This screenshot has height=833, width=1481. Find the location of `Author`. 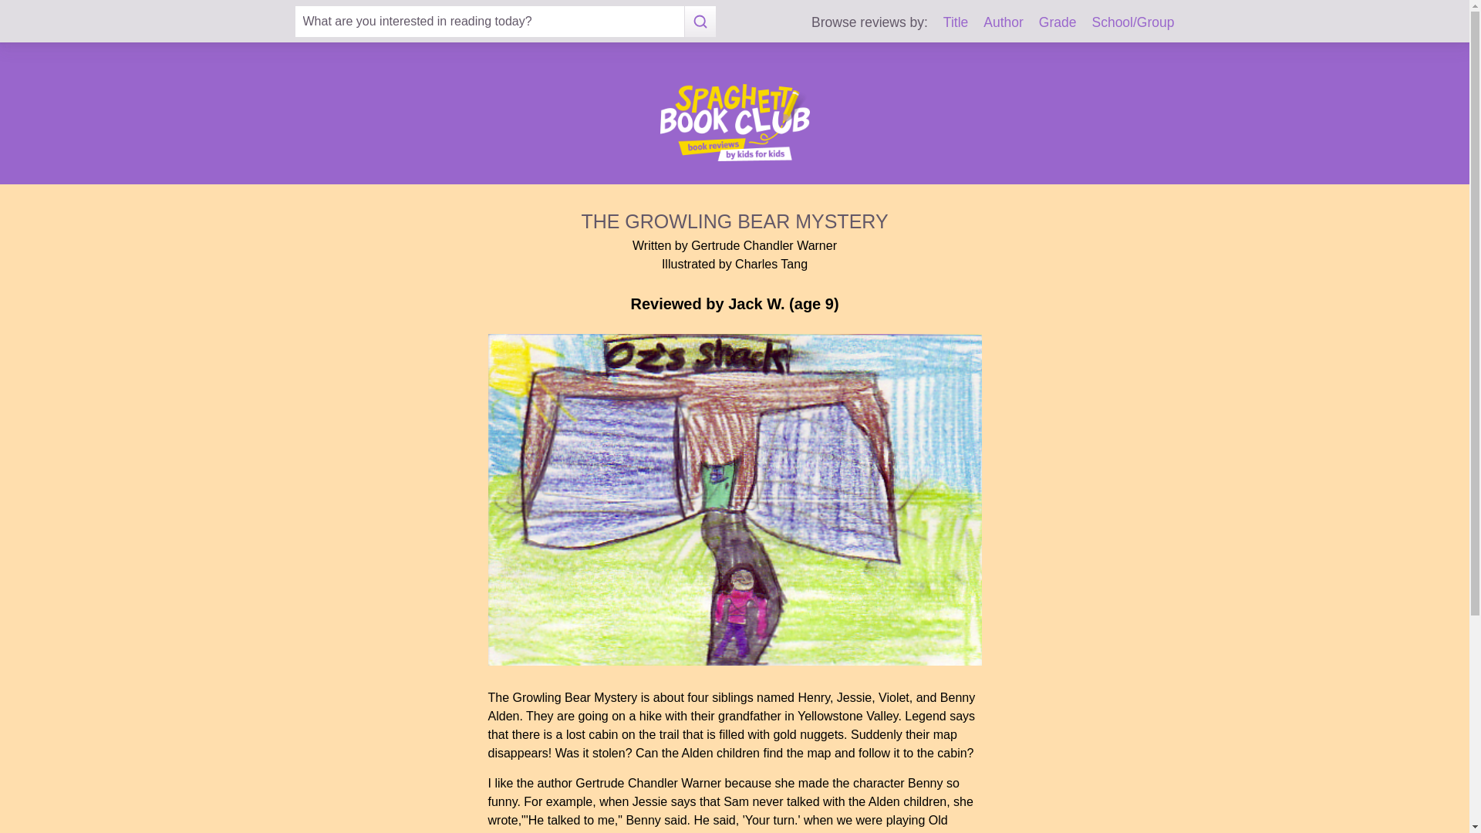

Author is located at coordinates (1003, 22).